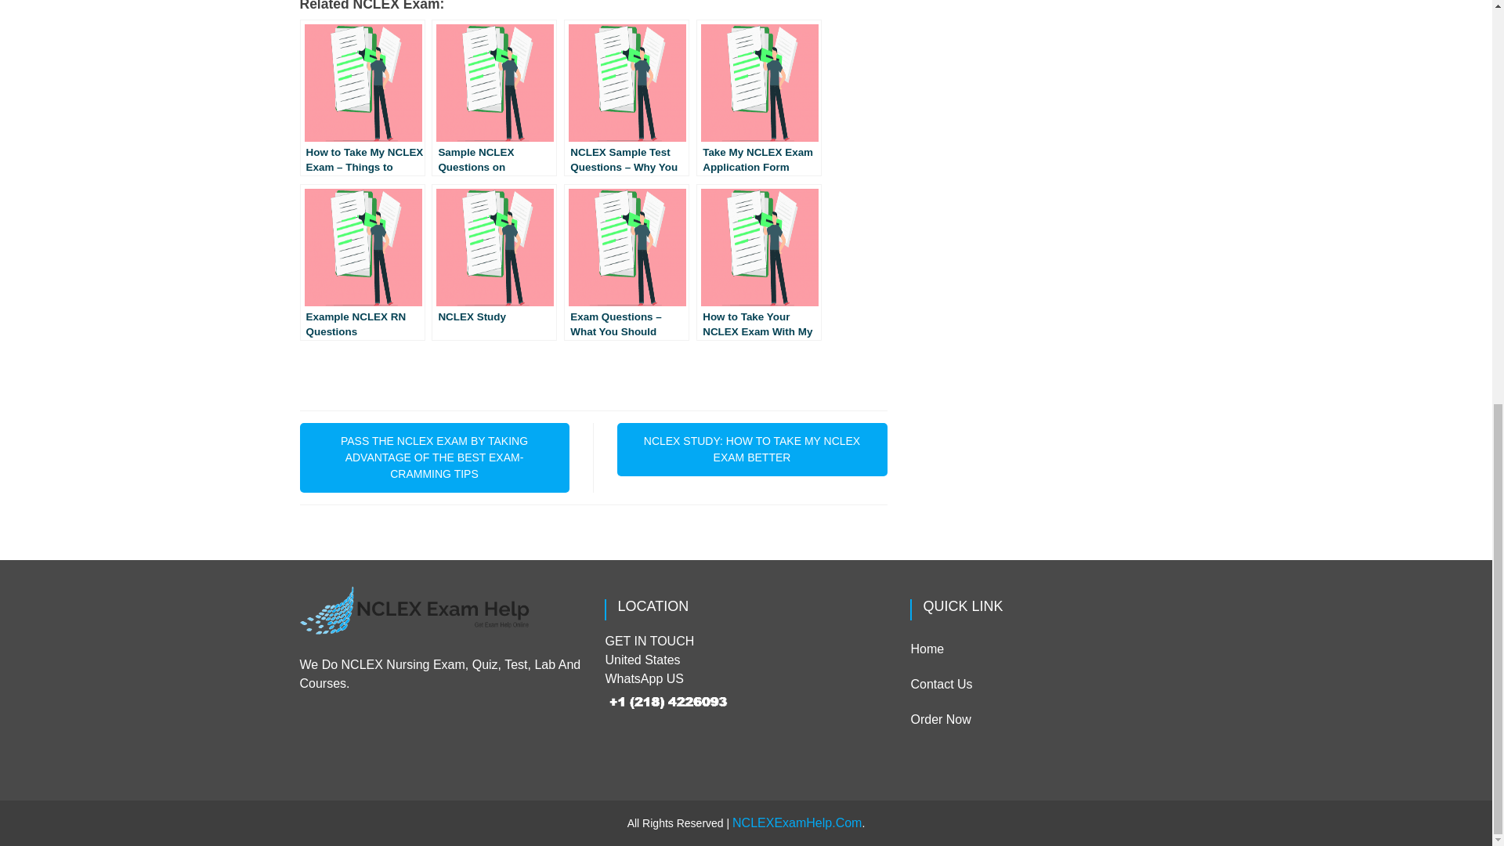 The width and height of the screenshot is (1504, 846). What do you see at coordinates (927, 649) in the screenshot?
I see `Home` at bounding box center [927, 649].